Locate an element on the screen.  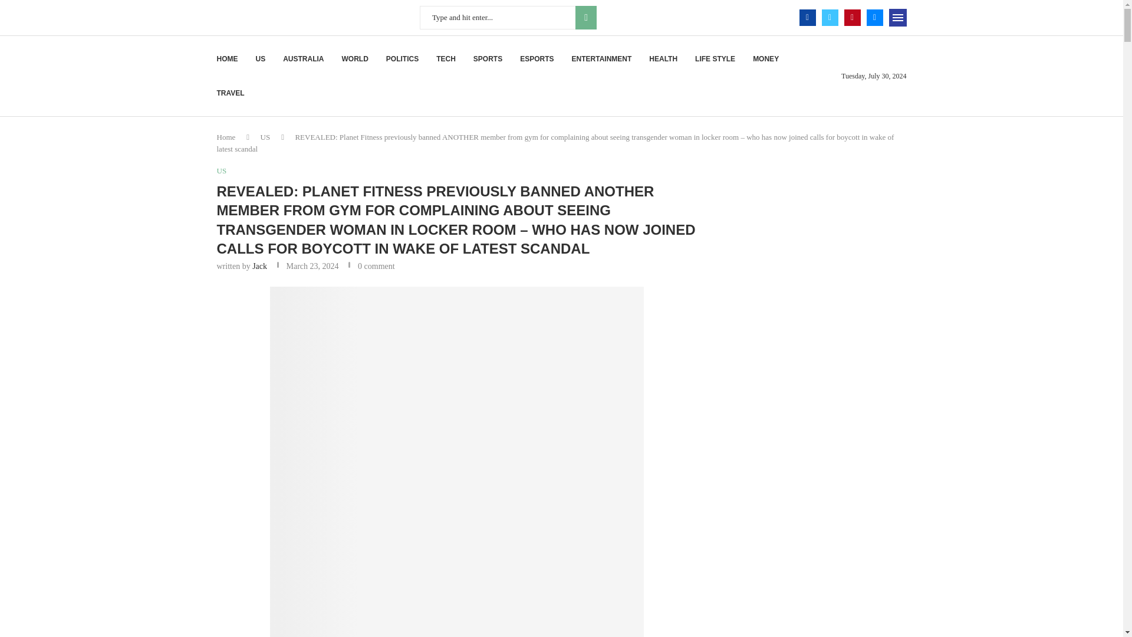
POLITICS is located at coordinates (402, 59).